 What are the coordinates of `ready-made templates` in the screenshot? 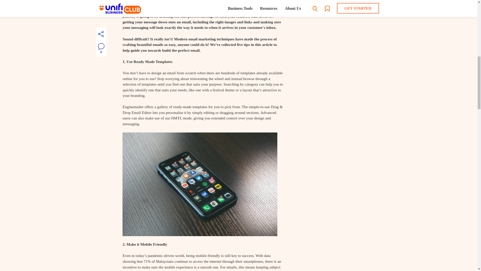 It's located at (190, 107).